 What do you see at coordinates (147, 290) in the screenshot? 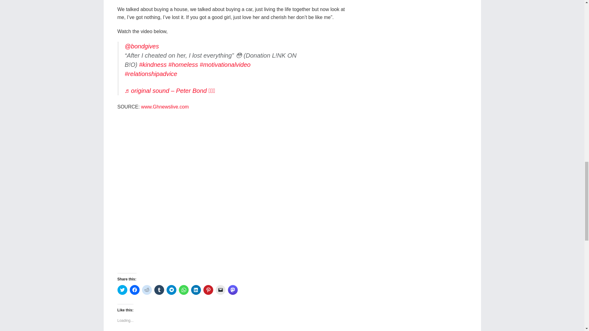
I see `Click to share on Reddit` at bounding box center [147, 290].